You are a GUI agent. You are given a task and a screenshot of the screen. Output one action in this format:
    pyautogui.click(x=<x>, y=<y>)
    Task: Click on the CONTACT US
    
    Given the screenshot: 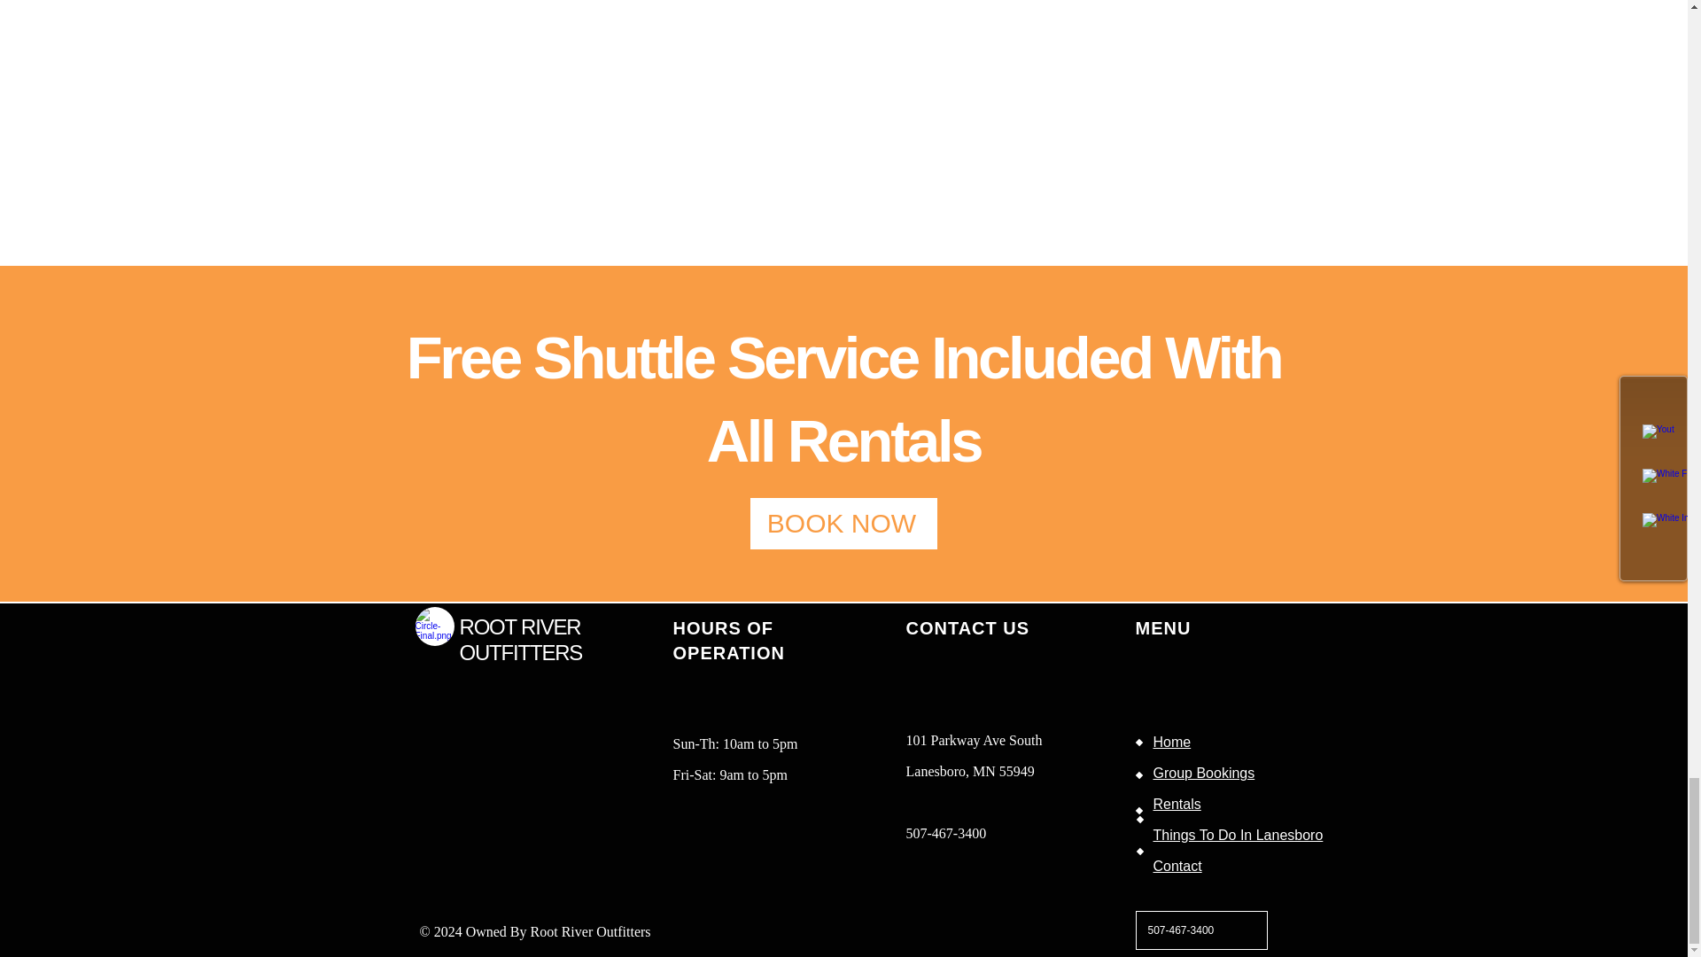 What is the action you would take?
    pyautogui.click(x=967, y=627)
    